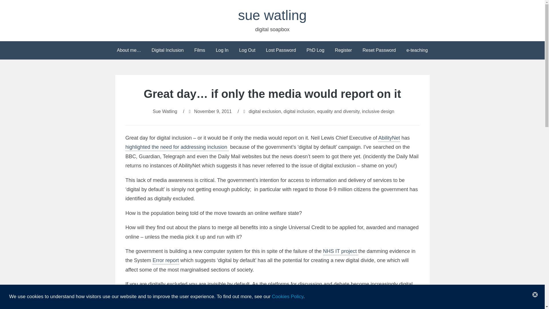 This screenshot has width=549, height=309. Describe the element at coordinates (272, 15) in the screenshot. I see `sue watling` at that location.